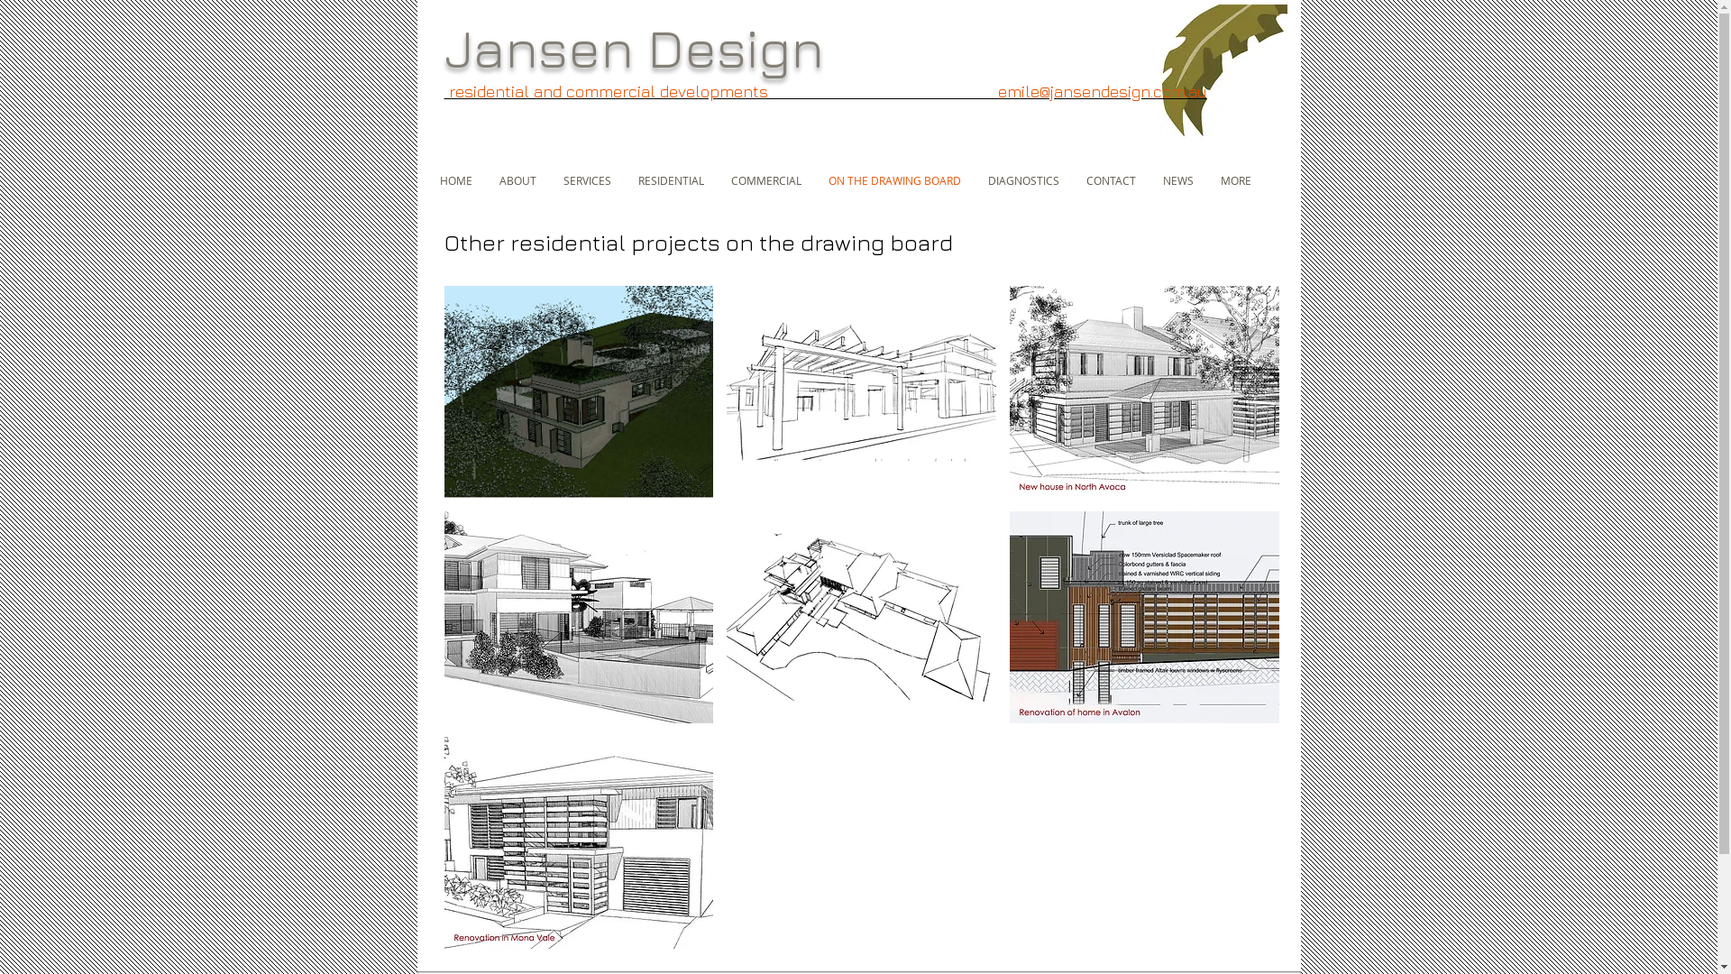 Image resolution: width=1731 pixels, height=974 pixels. What do you see at coordinates (671, 180) in the screenshot?
I see `RESIDENTIAL` at bounding box center [671, 180].